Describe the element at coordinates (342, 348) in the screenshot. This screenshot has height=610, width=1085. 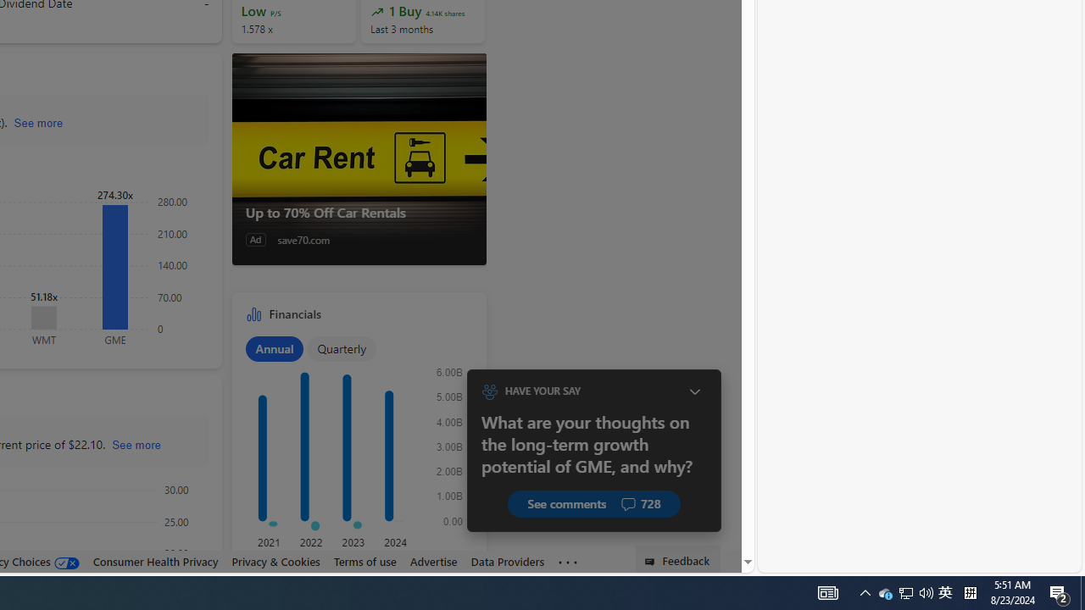
I see `Quarterly` at that location.